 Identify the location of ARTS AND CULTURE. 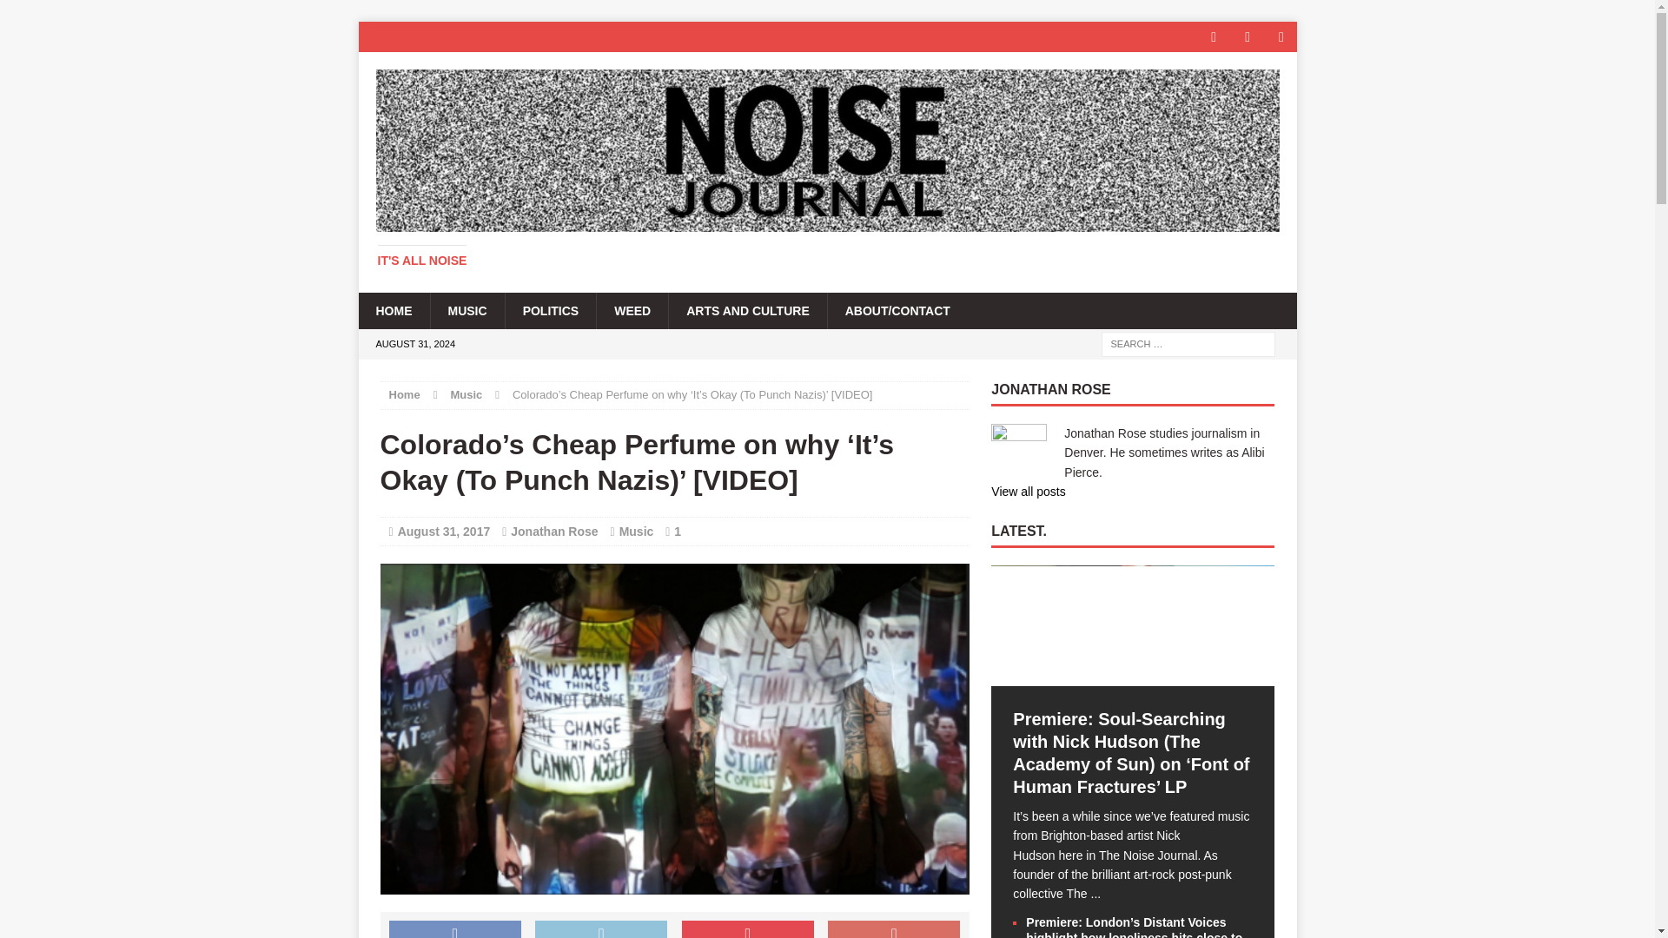
(747, 311).